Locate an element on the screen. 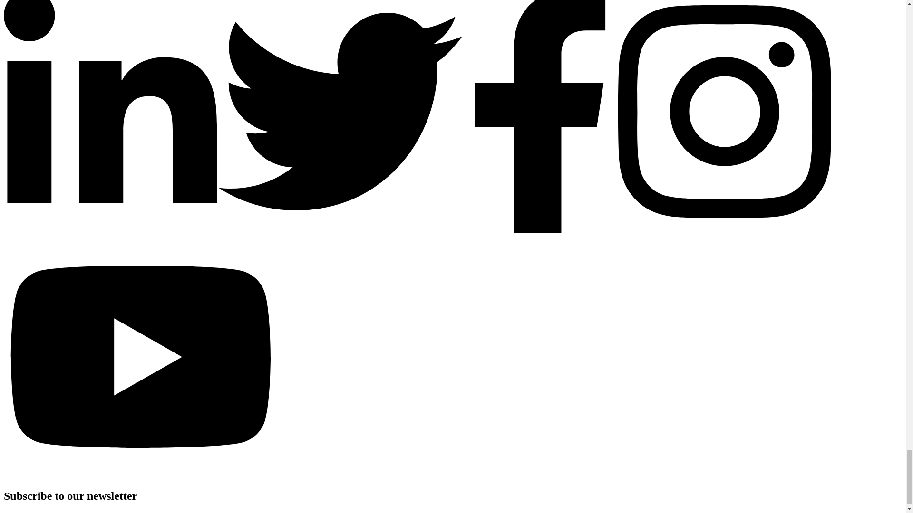  View United Global Capital's Facebook Page is located at coordinates (541, 230).